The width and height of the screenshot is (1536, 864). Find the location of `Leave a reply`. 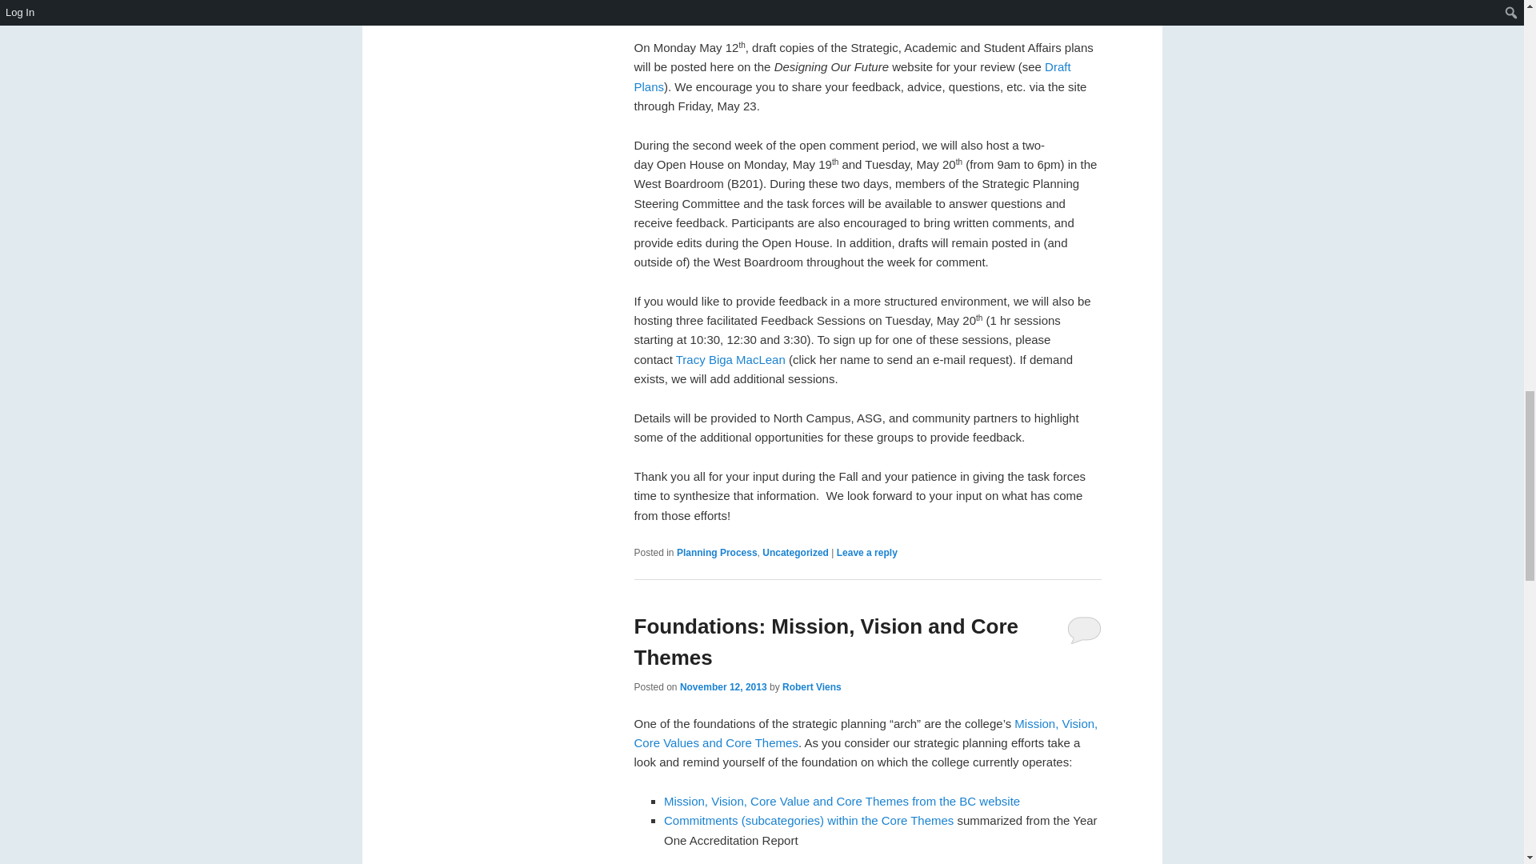

Leave a reply is located at coordinates (867, 552).